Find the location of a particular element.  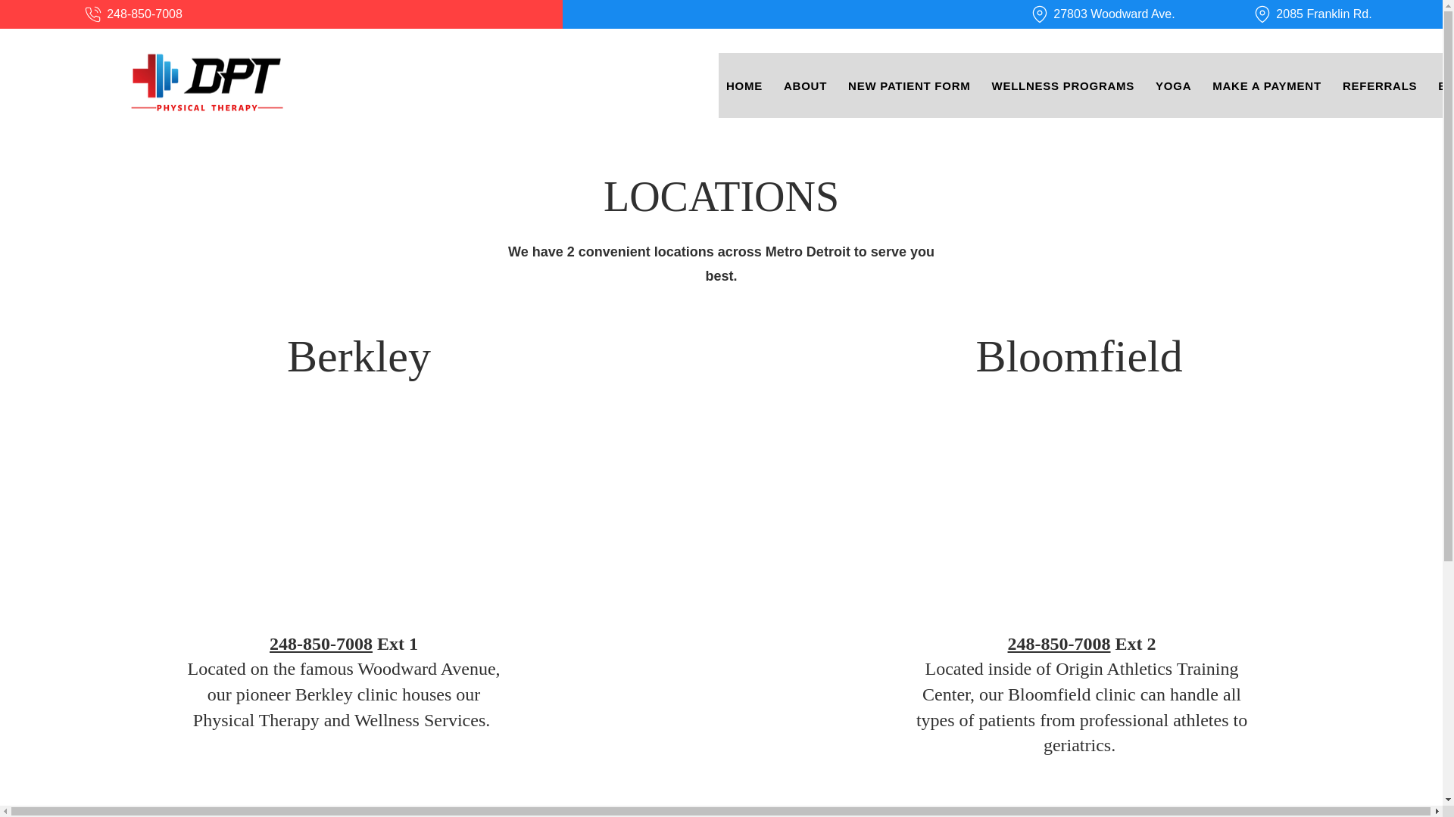

REFERRALS is located at coordinates (1380, 85).